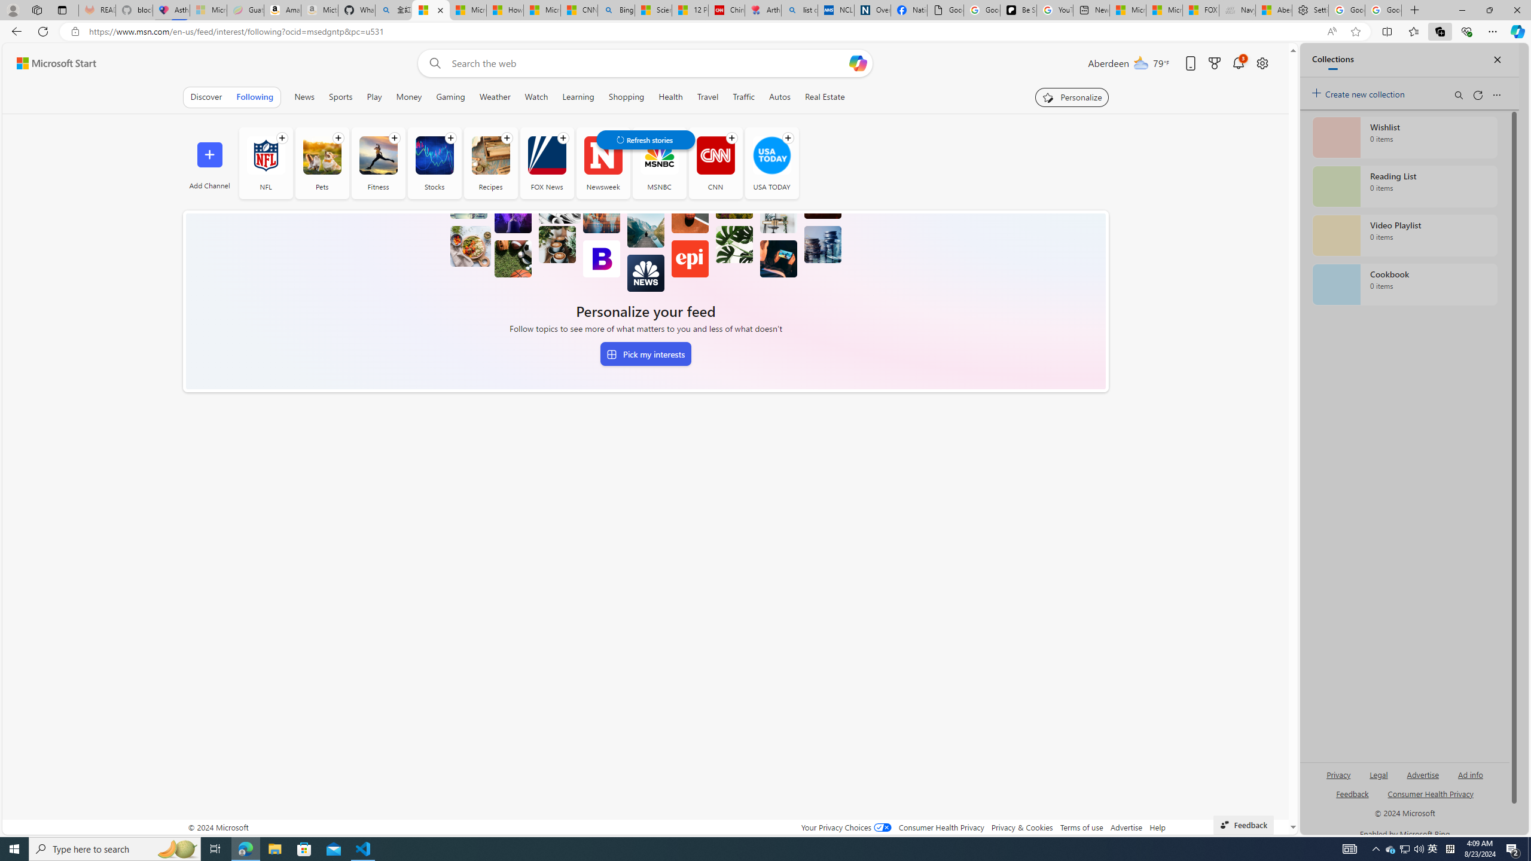 The height and width of the screenshot is (861, 1531). What do you see at coordinates (304, 97) in the screenshot?
I see `News` at bounding box center [304, 97].